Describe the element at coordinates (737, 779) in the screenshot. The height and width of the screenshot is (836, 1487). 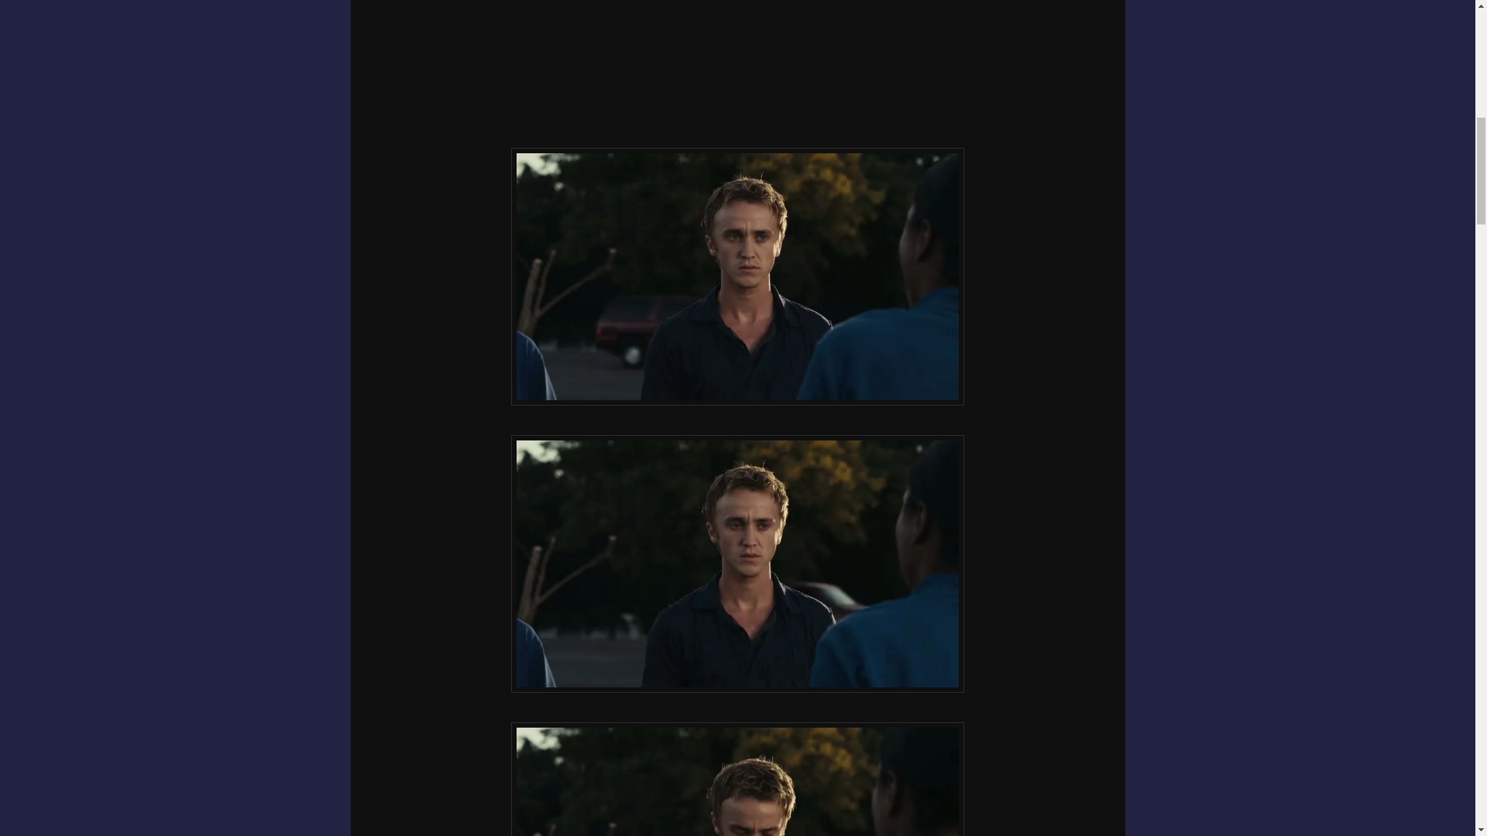
I see `Tom - From the Rough 2 128` at that location.